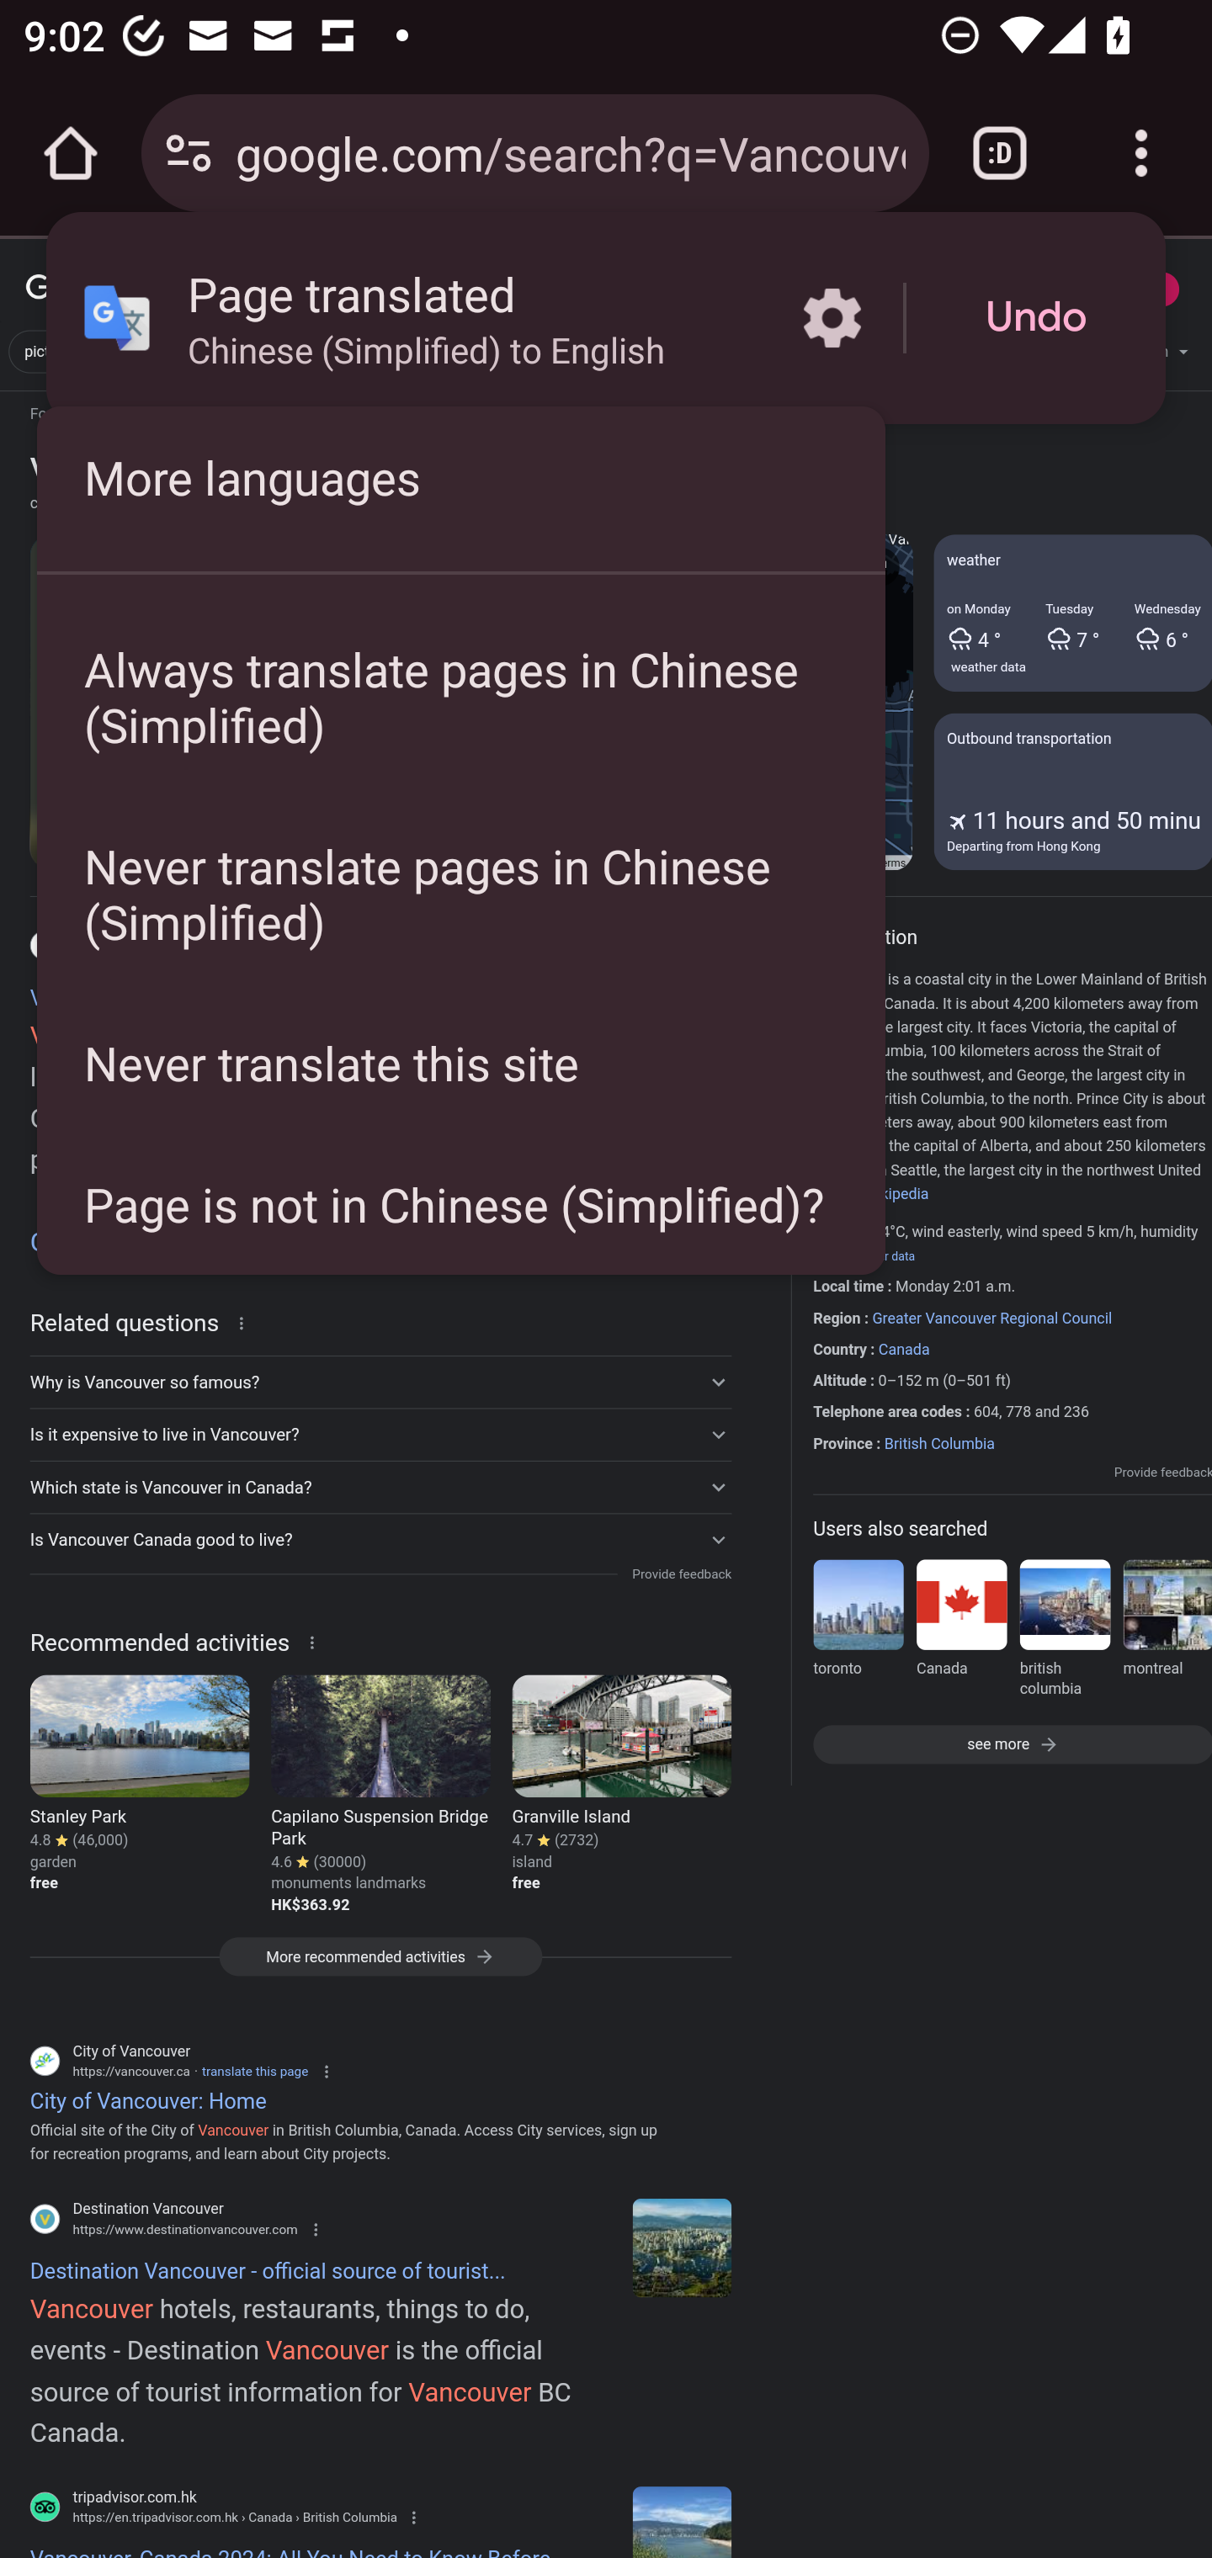 The width and height of the screenshot is (1212, 2558). Describe the element at coordinates (461, 476) in the screenshot. I see `More languages` at that location.